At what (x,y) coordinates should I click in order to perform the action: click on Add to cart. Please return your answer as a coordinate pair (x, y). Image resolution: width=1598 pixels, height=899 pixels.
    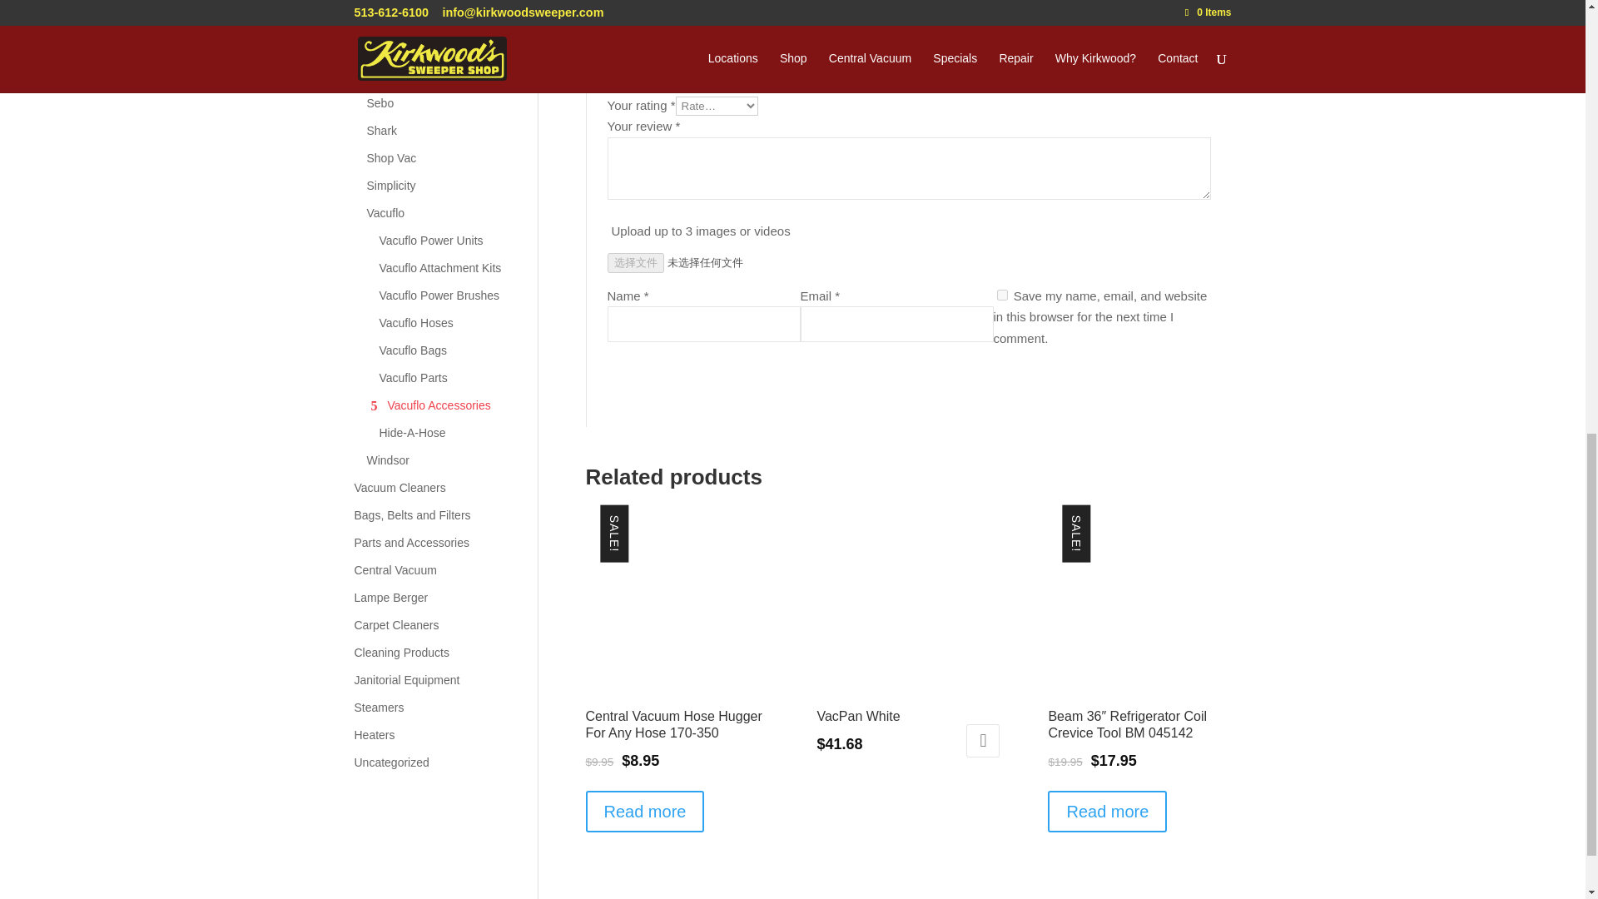
    Looking at the image, I should click on (983, 741).